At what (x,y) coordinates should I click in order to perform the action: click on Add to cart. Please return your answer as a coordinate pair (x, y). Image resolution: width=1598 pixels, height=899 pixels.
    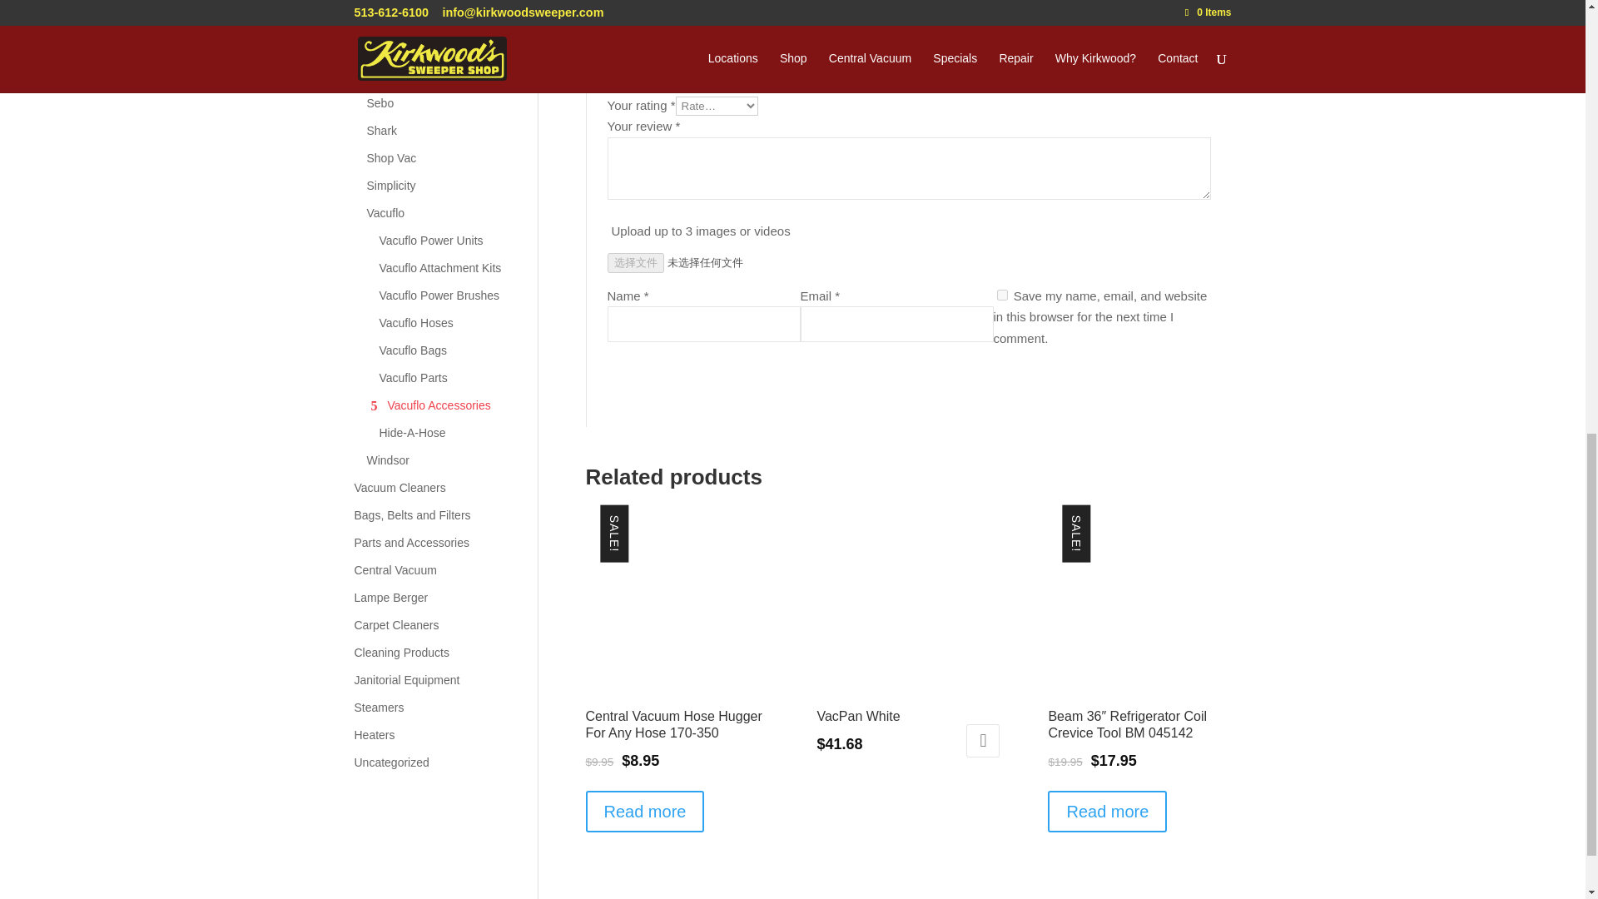
    Looking at the image, I should click on (983, 741).